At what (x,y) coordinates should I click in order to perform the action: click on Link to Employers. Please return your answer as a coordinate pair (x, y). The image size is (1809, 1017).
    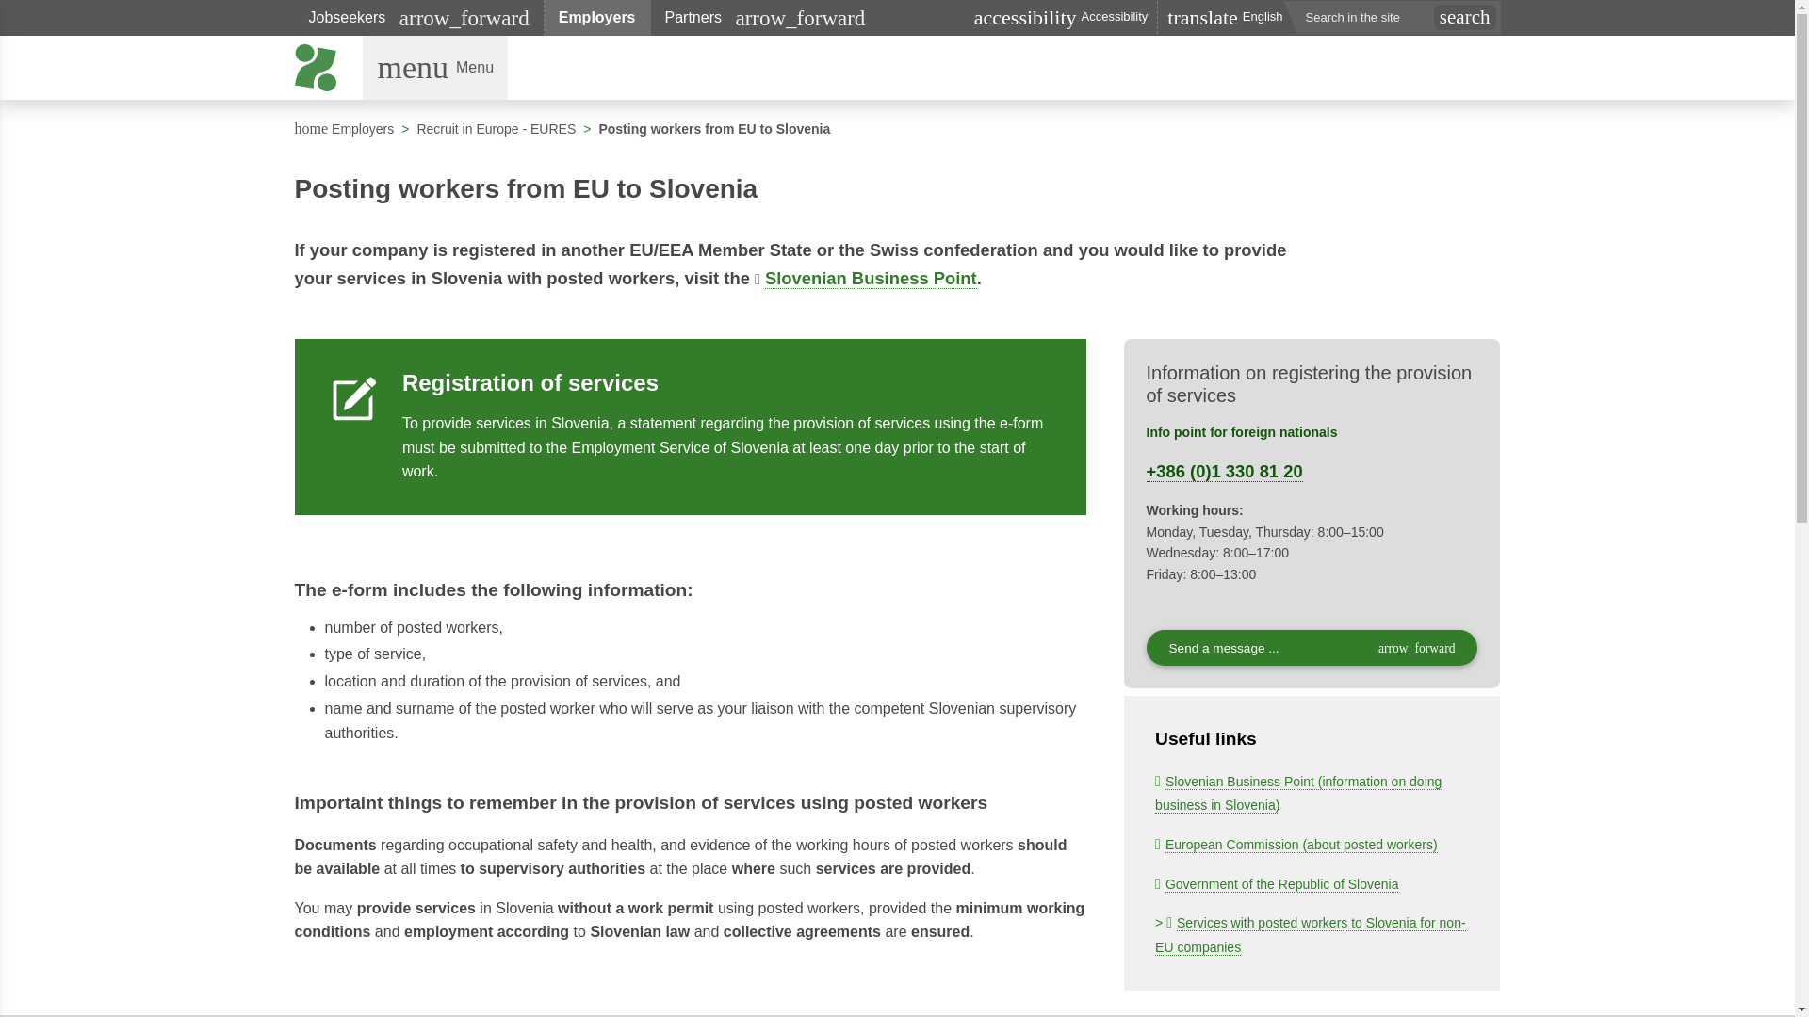
    Looking at the image, I should click on (435, 67).